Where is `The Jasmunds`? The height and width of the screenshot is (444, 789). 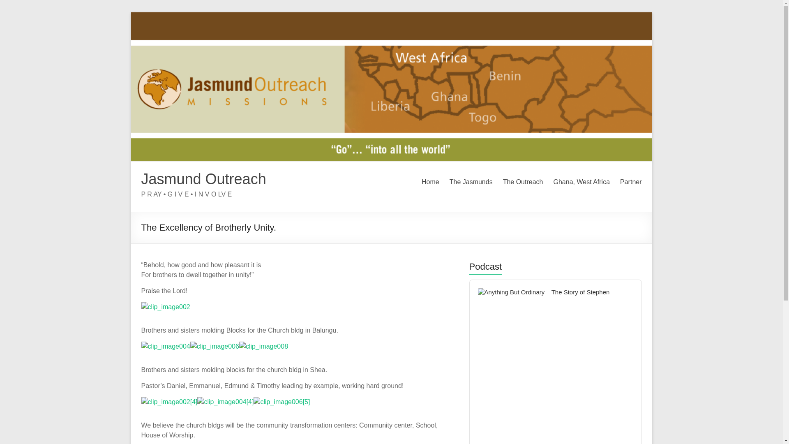 The Jasmunds is located at coordinates (471, 182).